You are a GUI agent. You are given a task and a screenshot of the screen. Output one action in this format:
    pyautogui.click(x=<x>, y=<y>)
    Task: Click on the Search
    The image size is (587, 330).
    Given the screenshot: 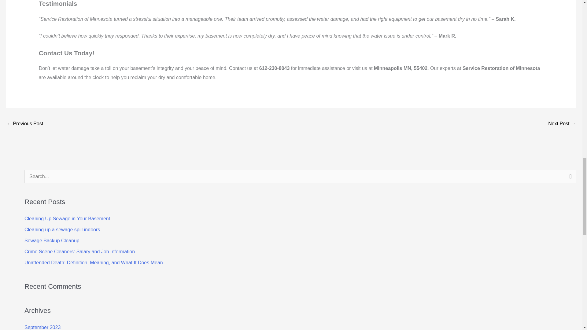 What is the action you would take?
    pyautogui.click(x=569, y=178)
    